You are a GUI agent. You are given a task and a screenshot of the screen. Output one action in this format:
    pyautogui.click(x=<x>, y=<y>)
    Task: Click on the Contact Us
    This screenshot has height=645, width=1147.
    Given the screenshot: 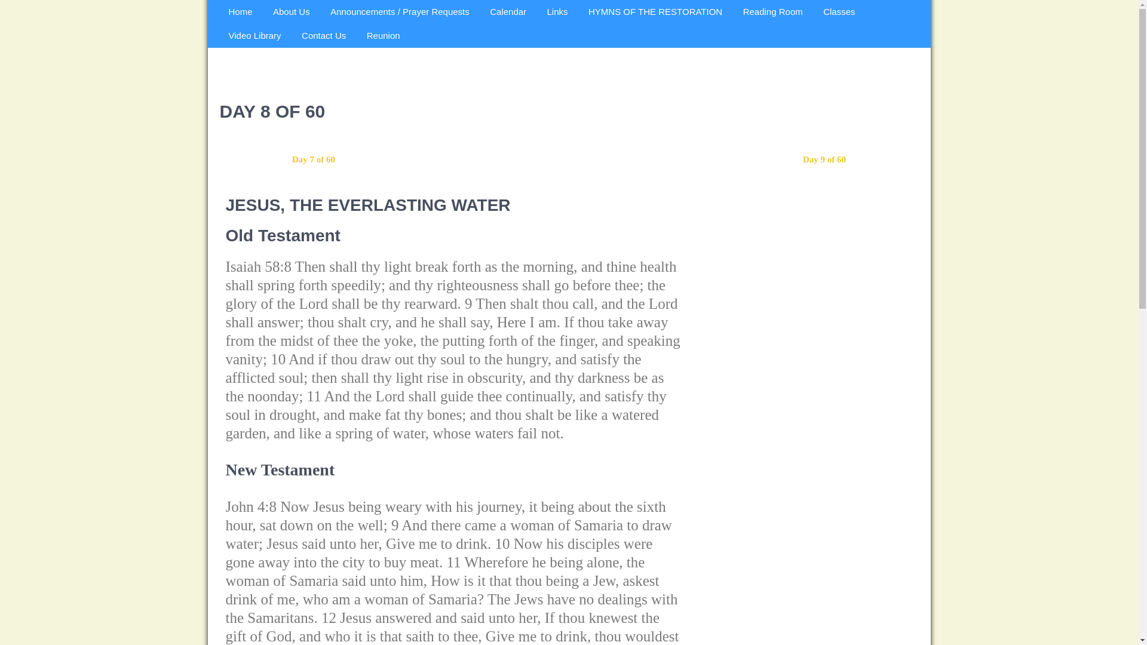 What is the action you would take?
    pyautogui.click(x=323, y=35)
    